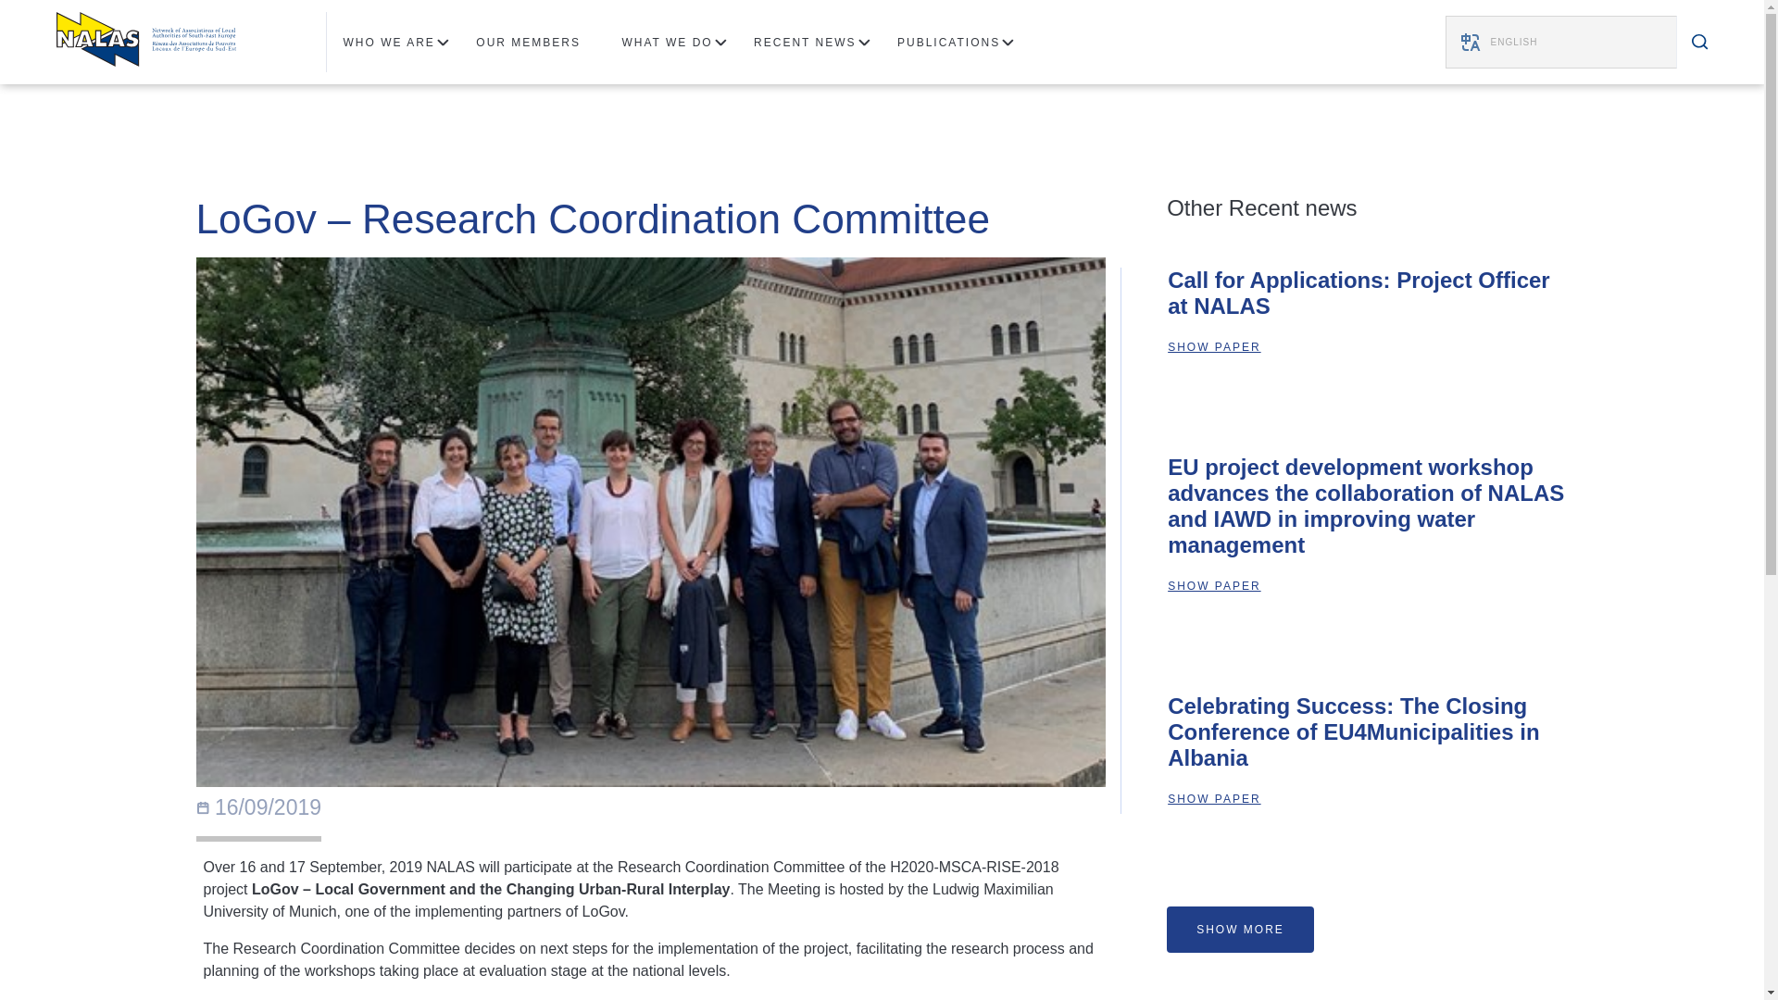  What do you see at coordinates (674, 41) in the screenshot?
I see `WHAT WE DO` at bounding box center [674, 41].